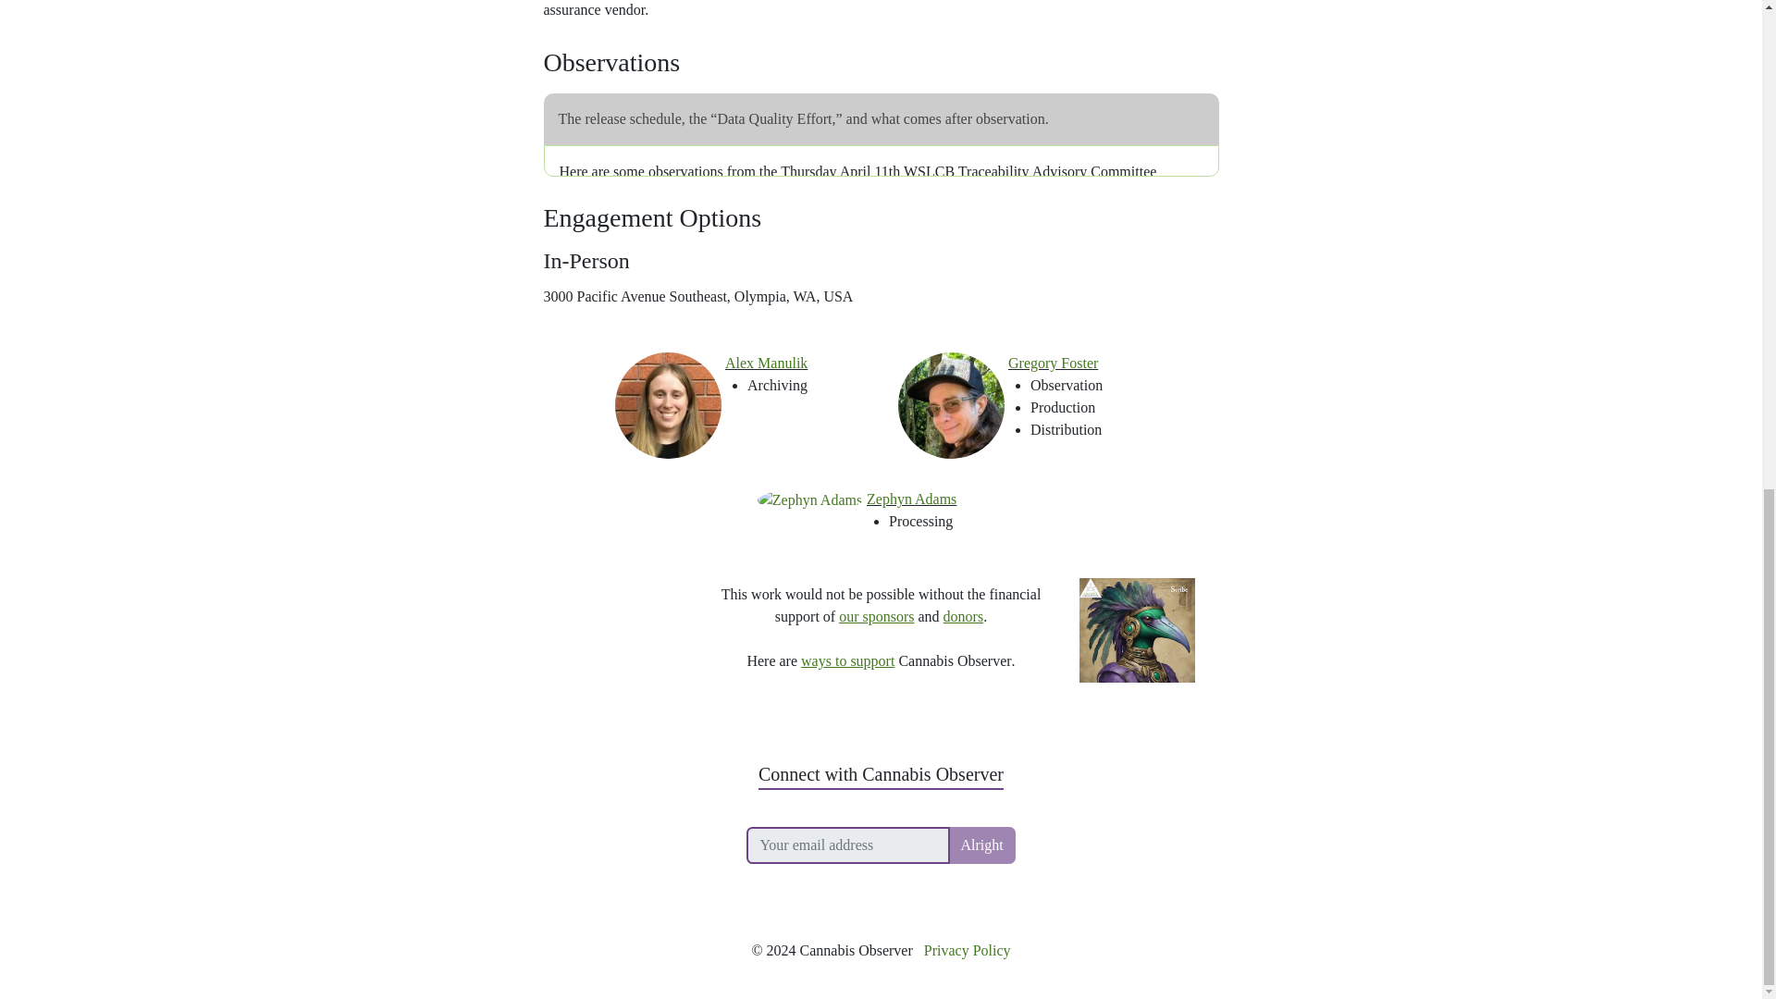  Describe the element at coordinates (911, 499) in the screenshot. I see `Zephyn Adams` at that location.